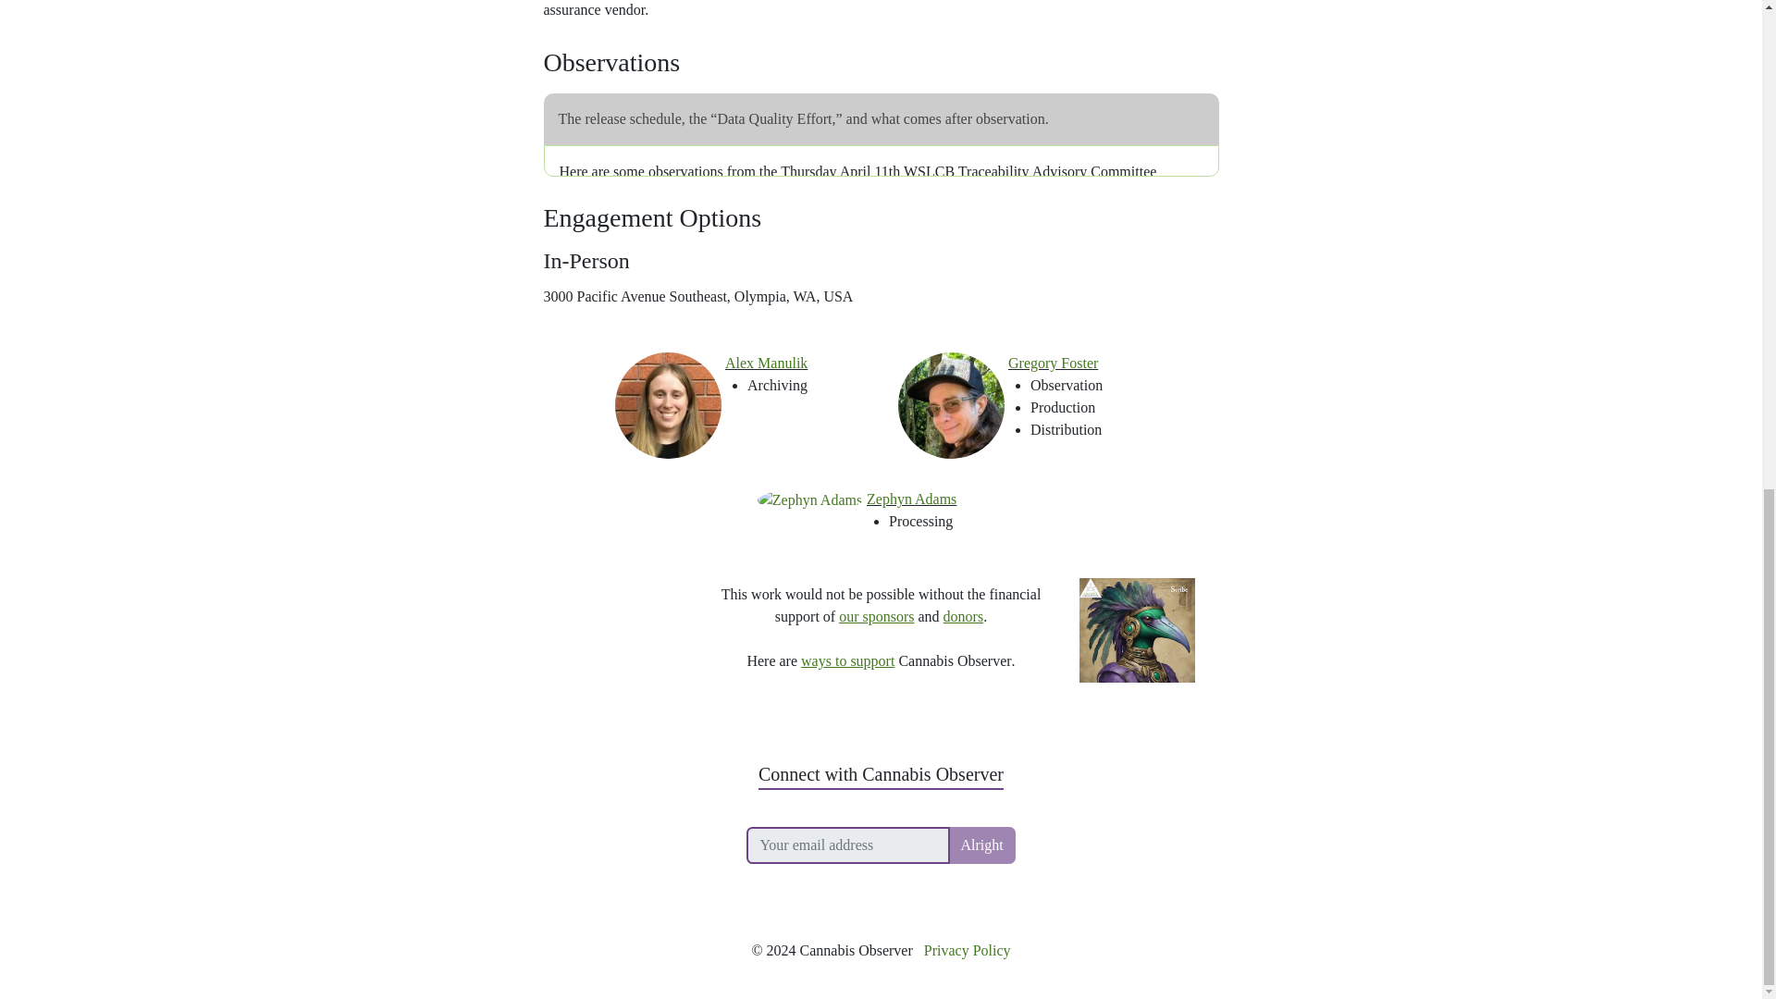  Describe the element at coordinates (911, 499) in the screenshot. I see `Zephyn Adams` at that location.